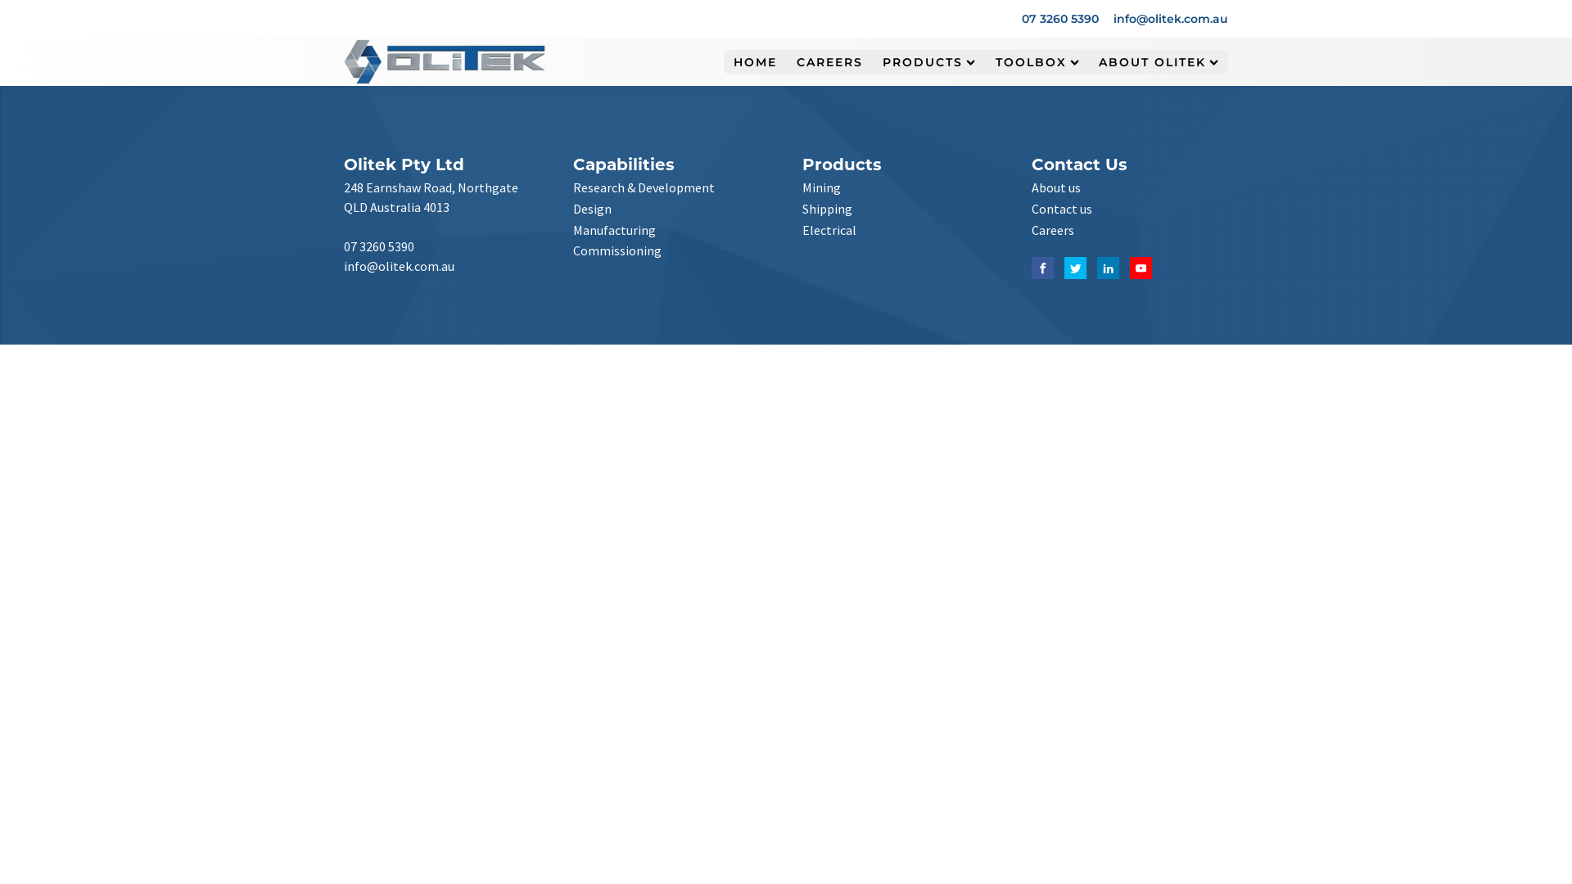  Describe the element at coordinates (1037, 62) in the screenshot. I see `TOOLBOX` at that location.